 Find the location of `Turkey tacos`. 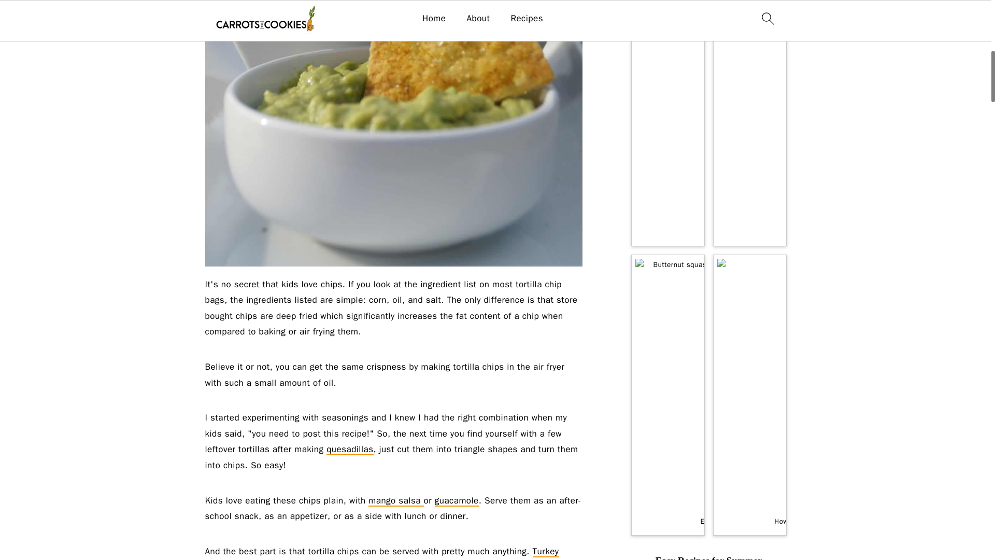

Turkey tacos is located at coordinates (382, 553).